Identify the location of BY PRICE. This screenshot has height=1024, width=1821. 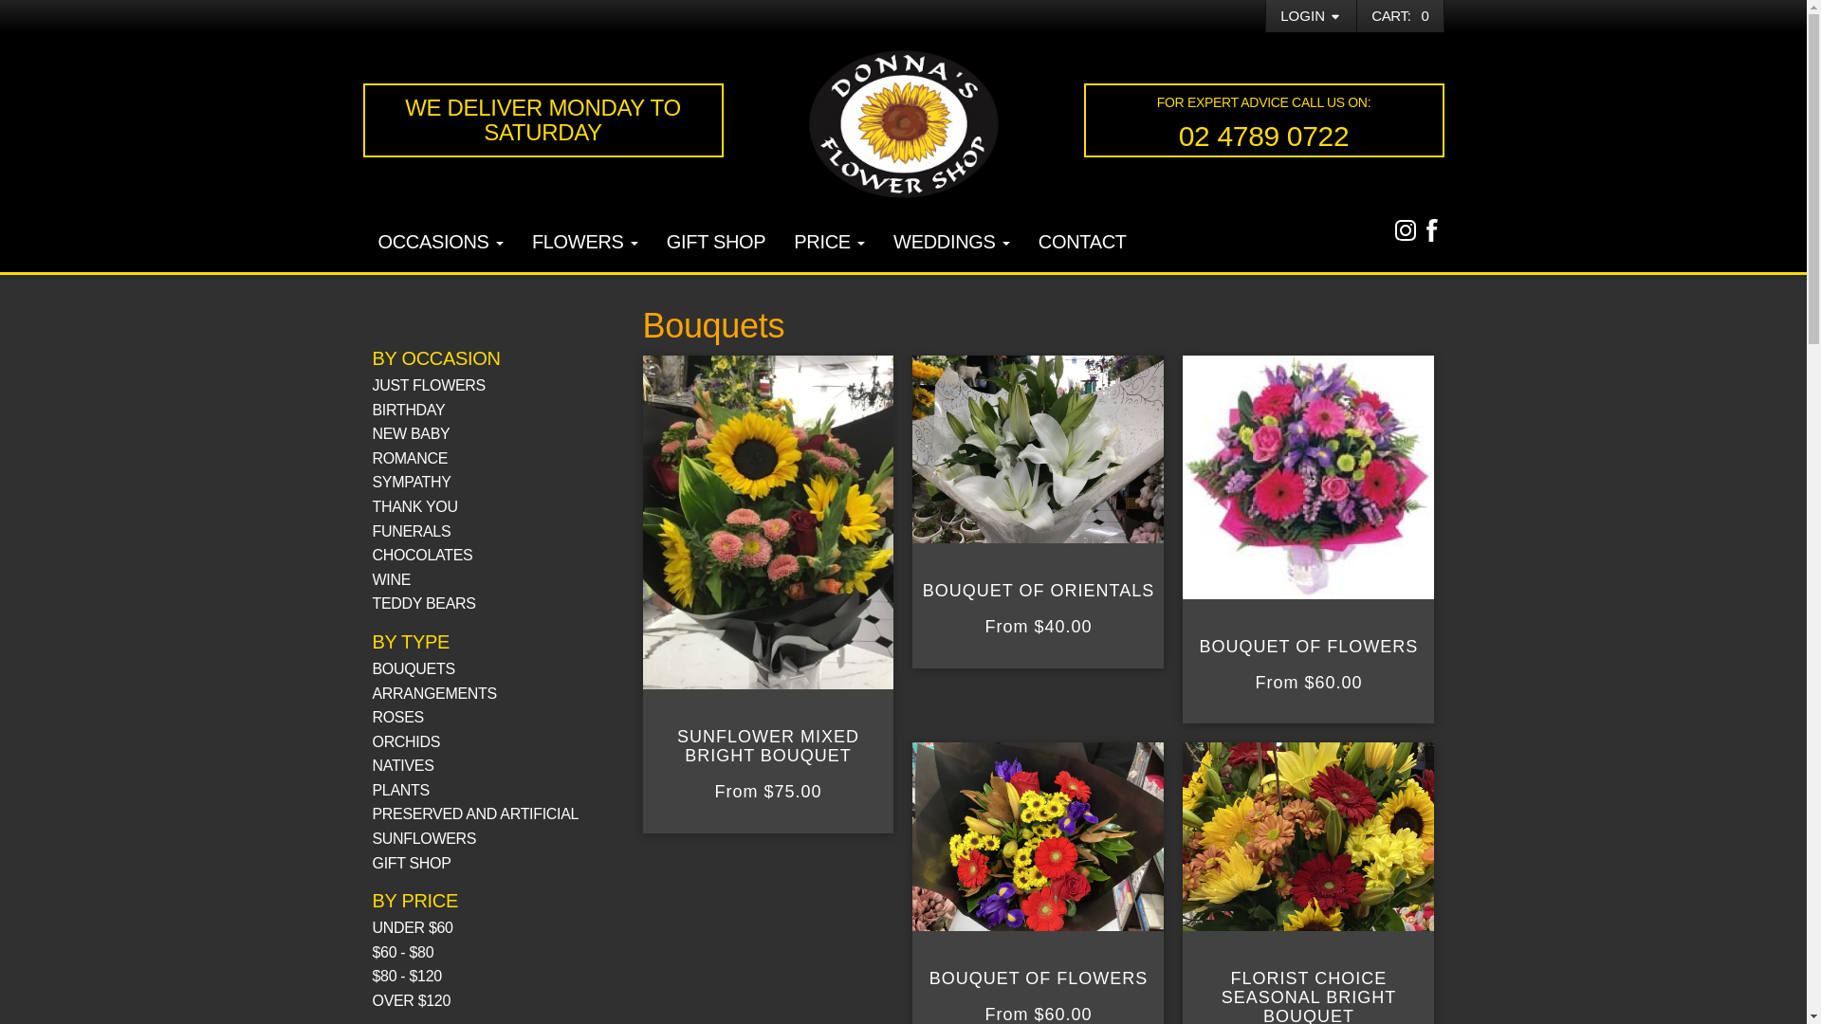
(414, 901).